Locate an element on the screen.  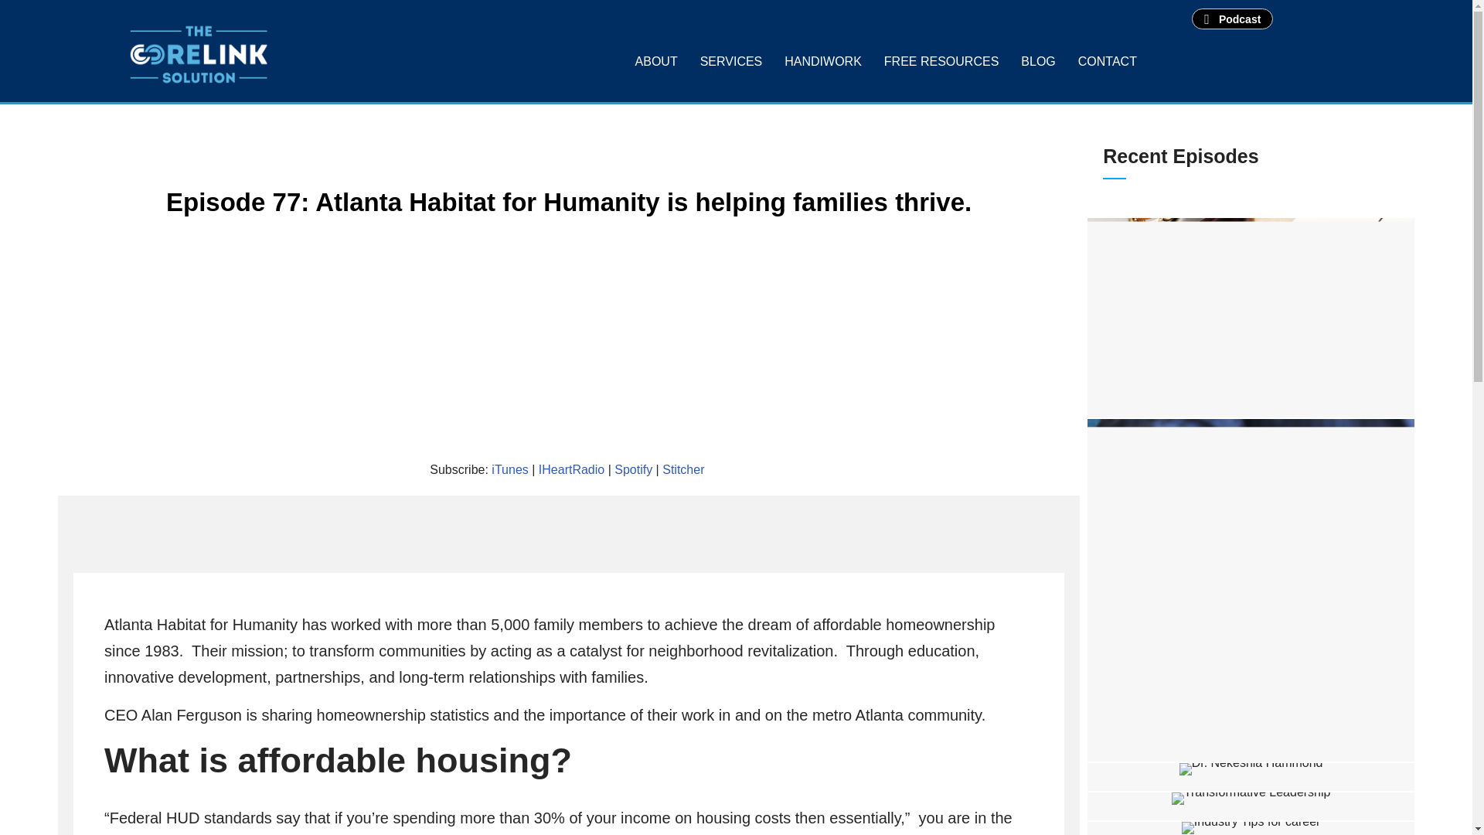
TCS 08022024 FT IMG SIDE HUSTLE is located at coordinates (1251, 583).